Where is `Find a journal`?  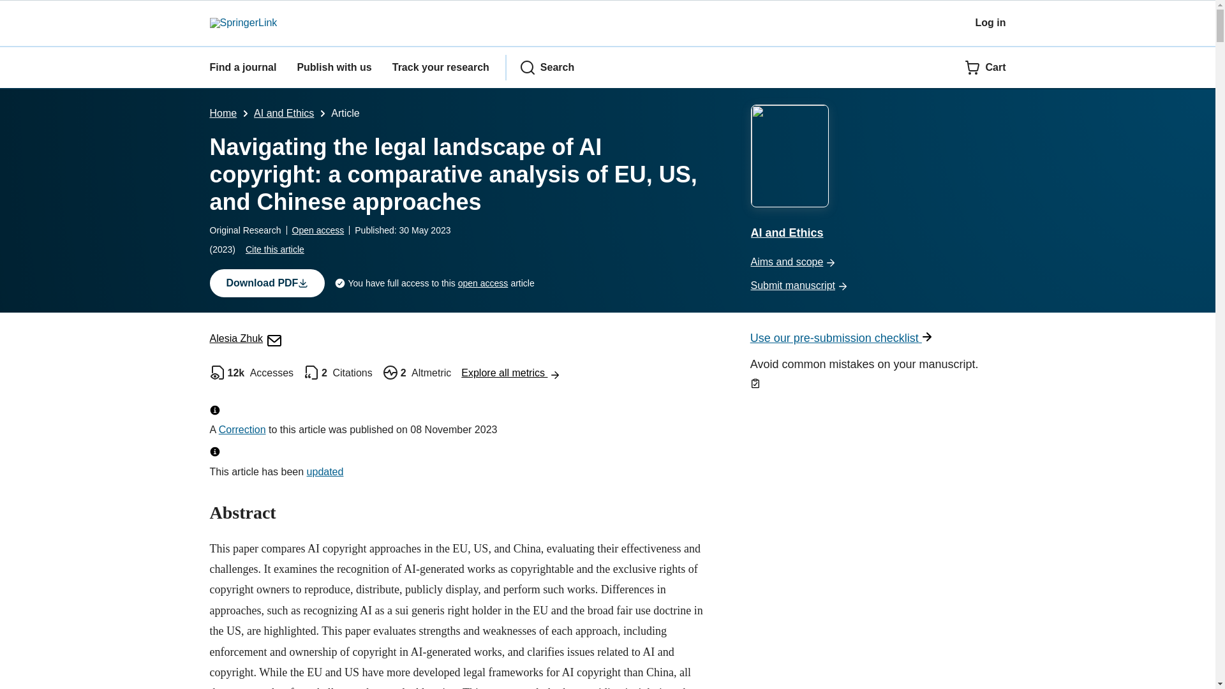 Find a journal is located at coordinates (242, 67).